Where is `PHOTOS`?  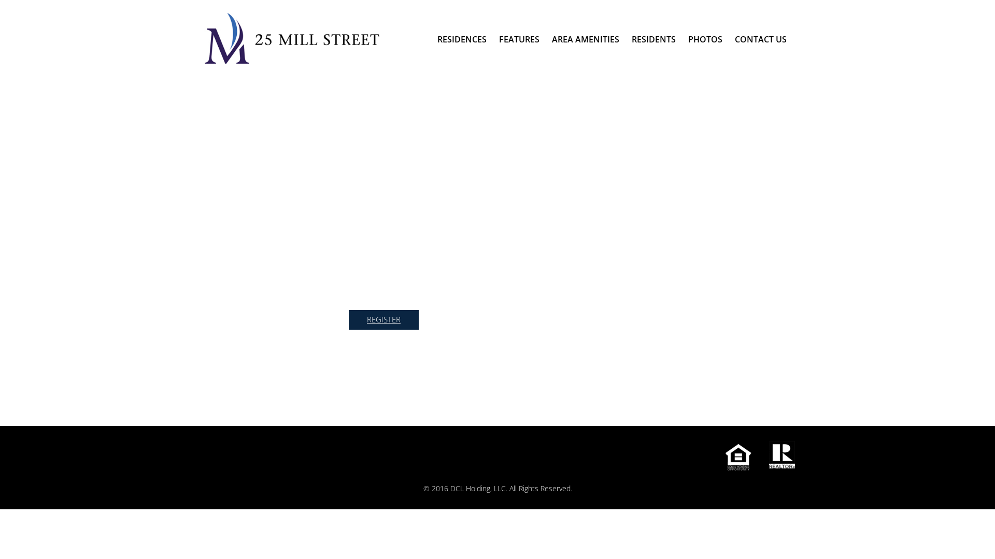
PHOTOS is located at coordinates (705, 39).